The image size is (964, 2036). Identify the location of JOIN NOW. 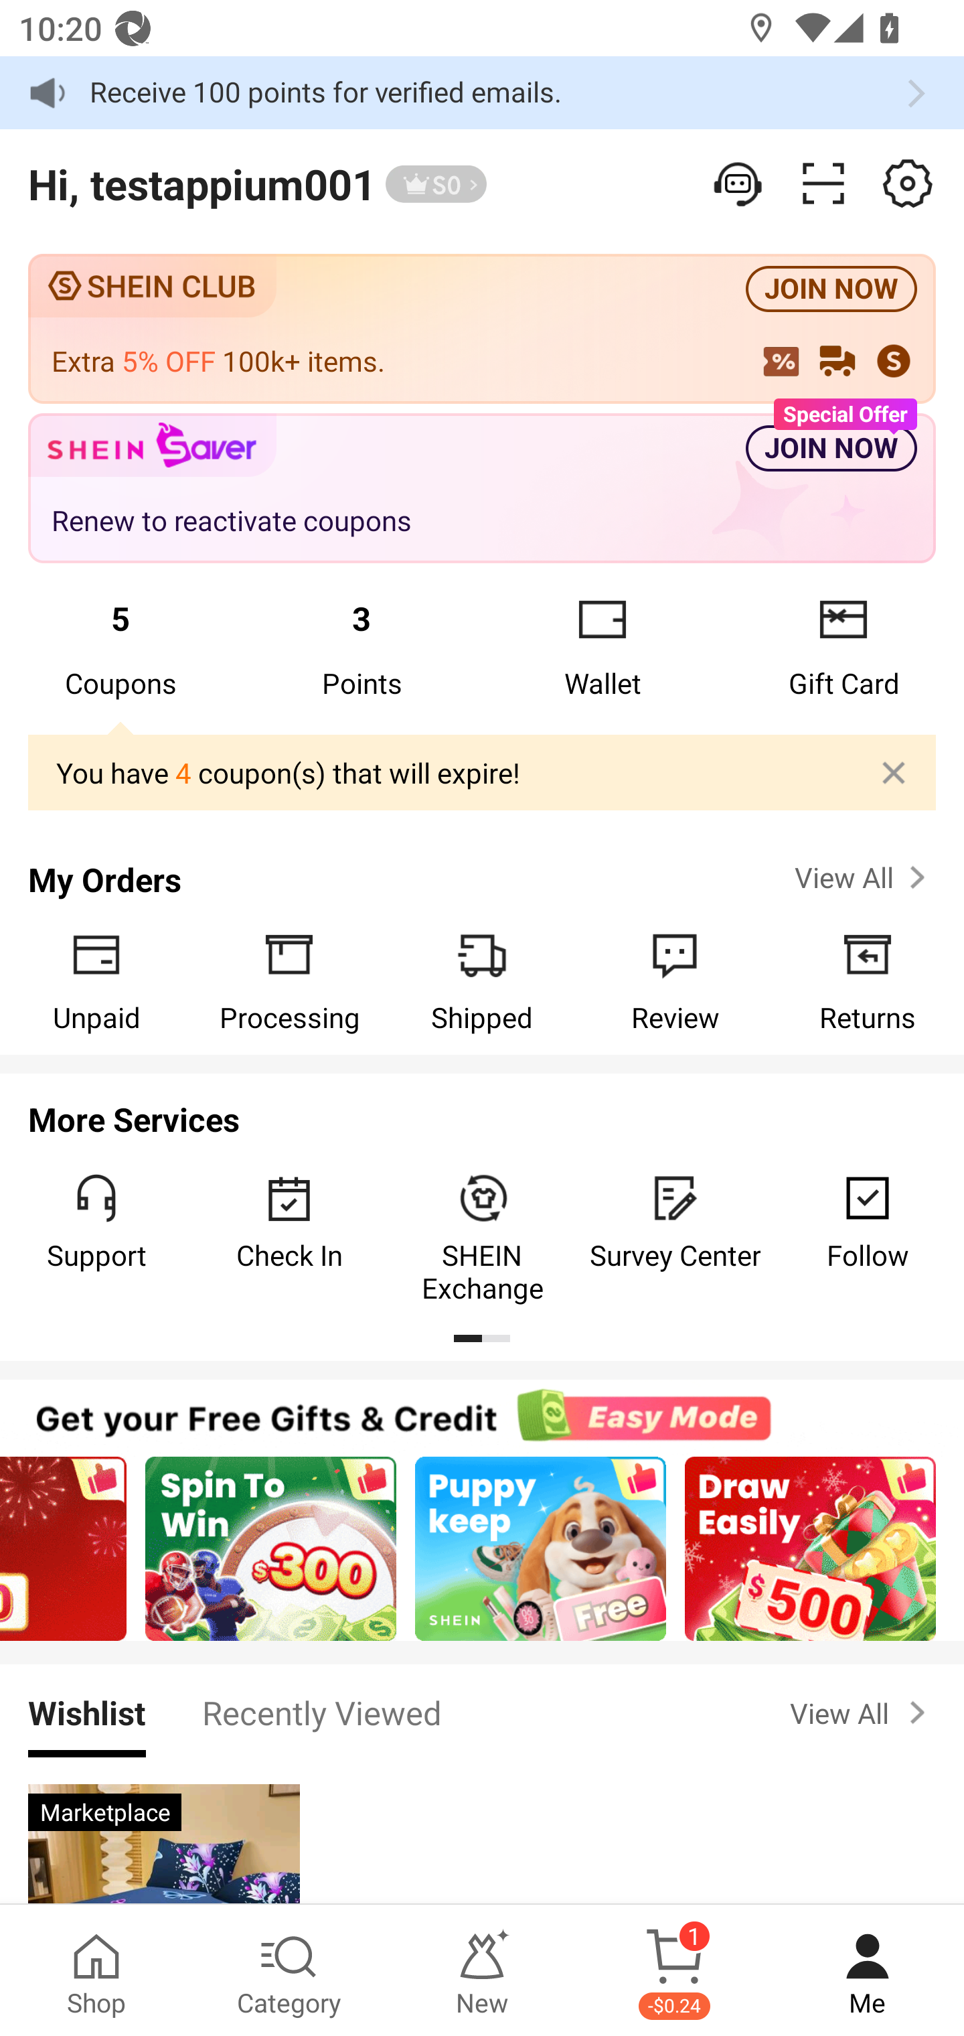
(831, 449).